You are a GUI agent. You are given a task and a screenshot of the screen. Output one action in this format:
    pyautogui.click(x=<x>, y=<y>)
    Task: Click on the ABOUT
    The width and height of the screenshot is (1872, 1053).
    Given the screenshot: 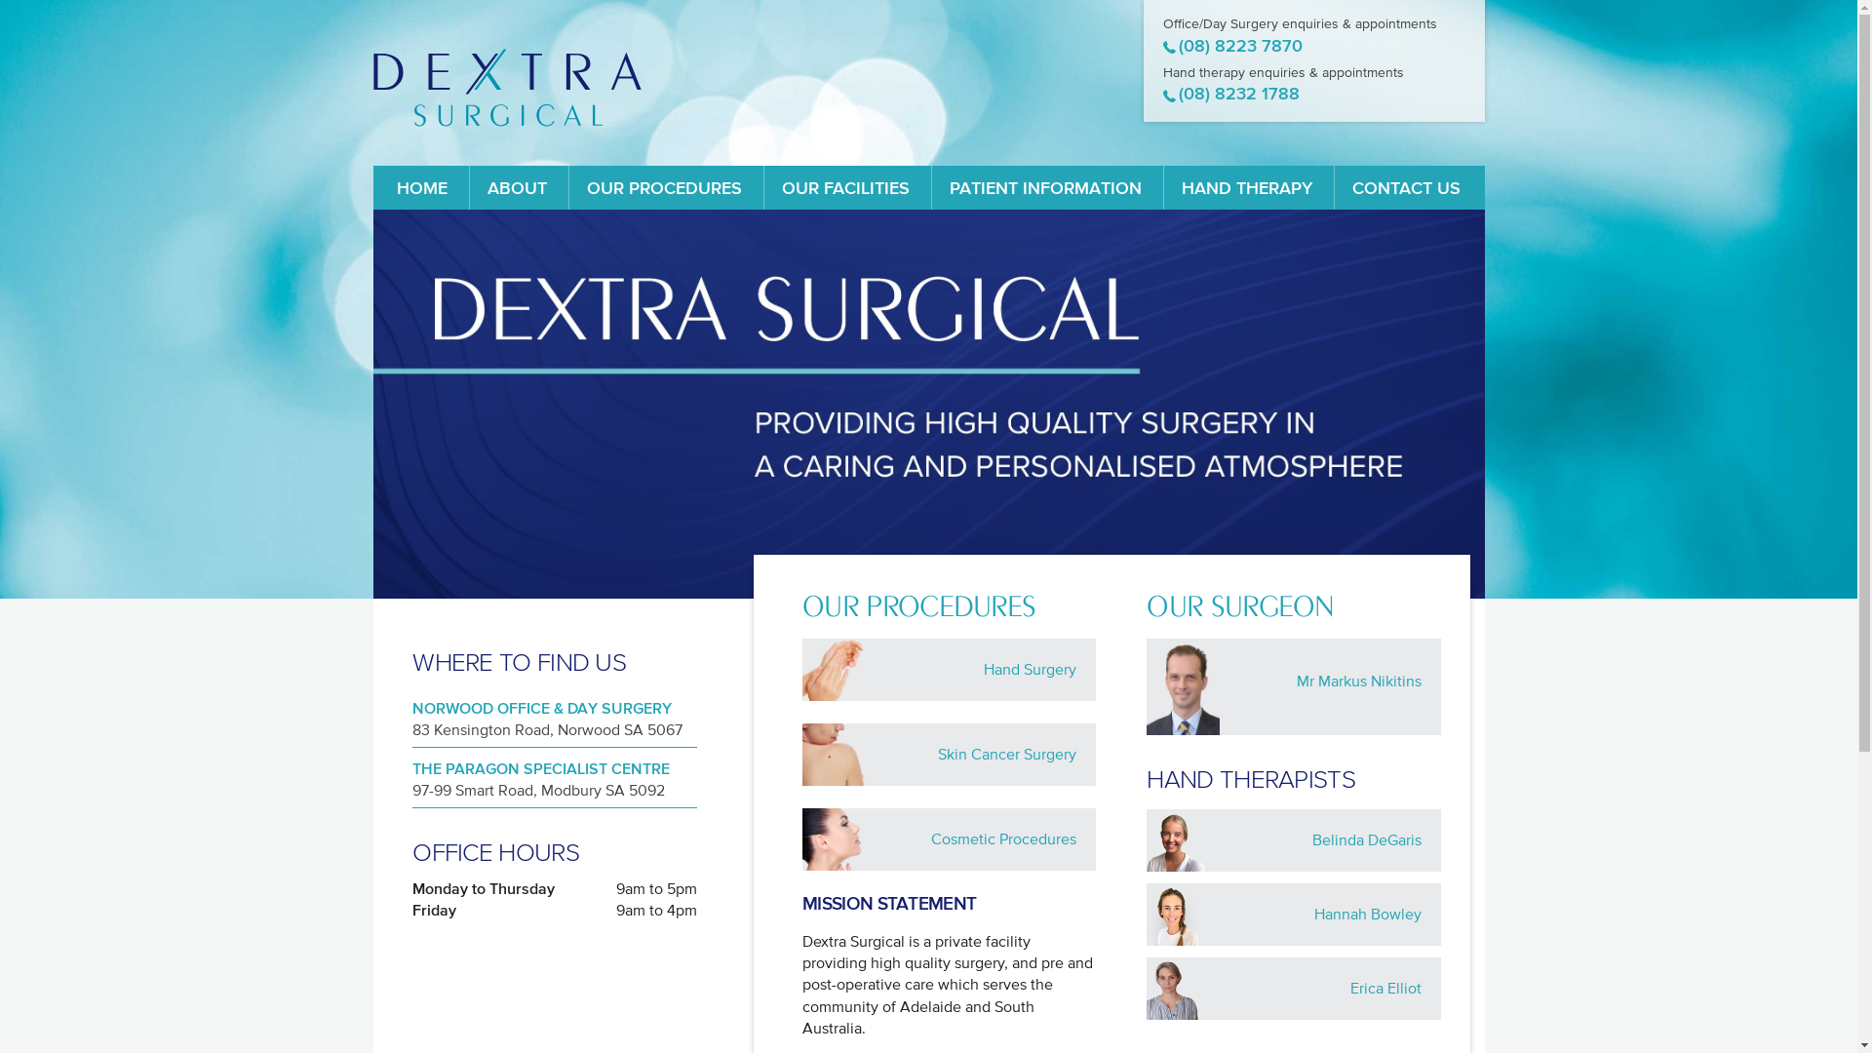 What is the action you would take?
    pyautogui.click(x=517, y=187)
    